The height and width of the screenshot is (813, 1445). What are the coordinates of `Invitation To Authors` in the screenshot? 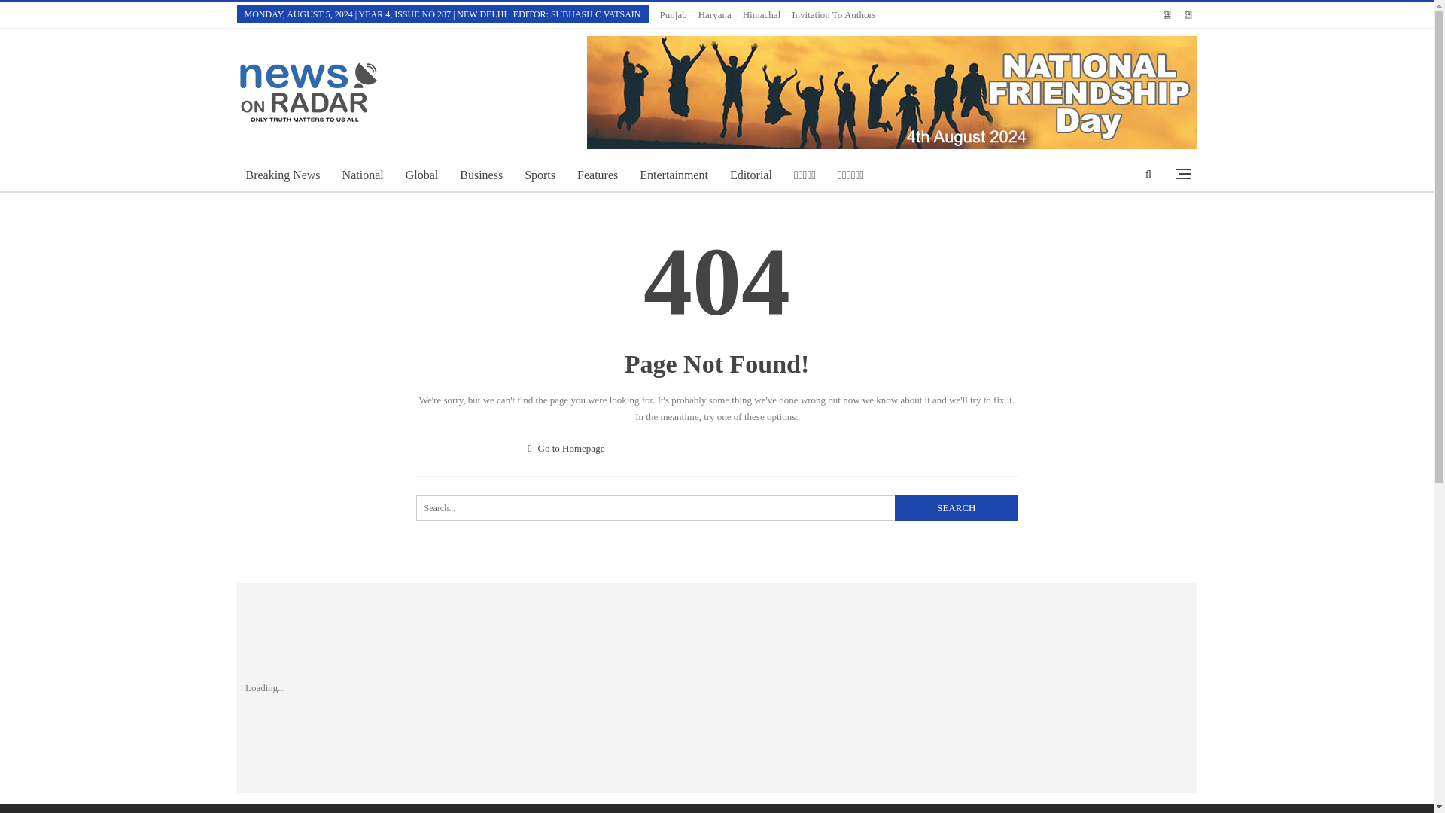 It's located at (834, 14).